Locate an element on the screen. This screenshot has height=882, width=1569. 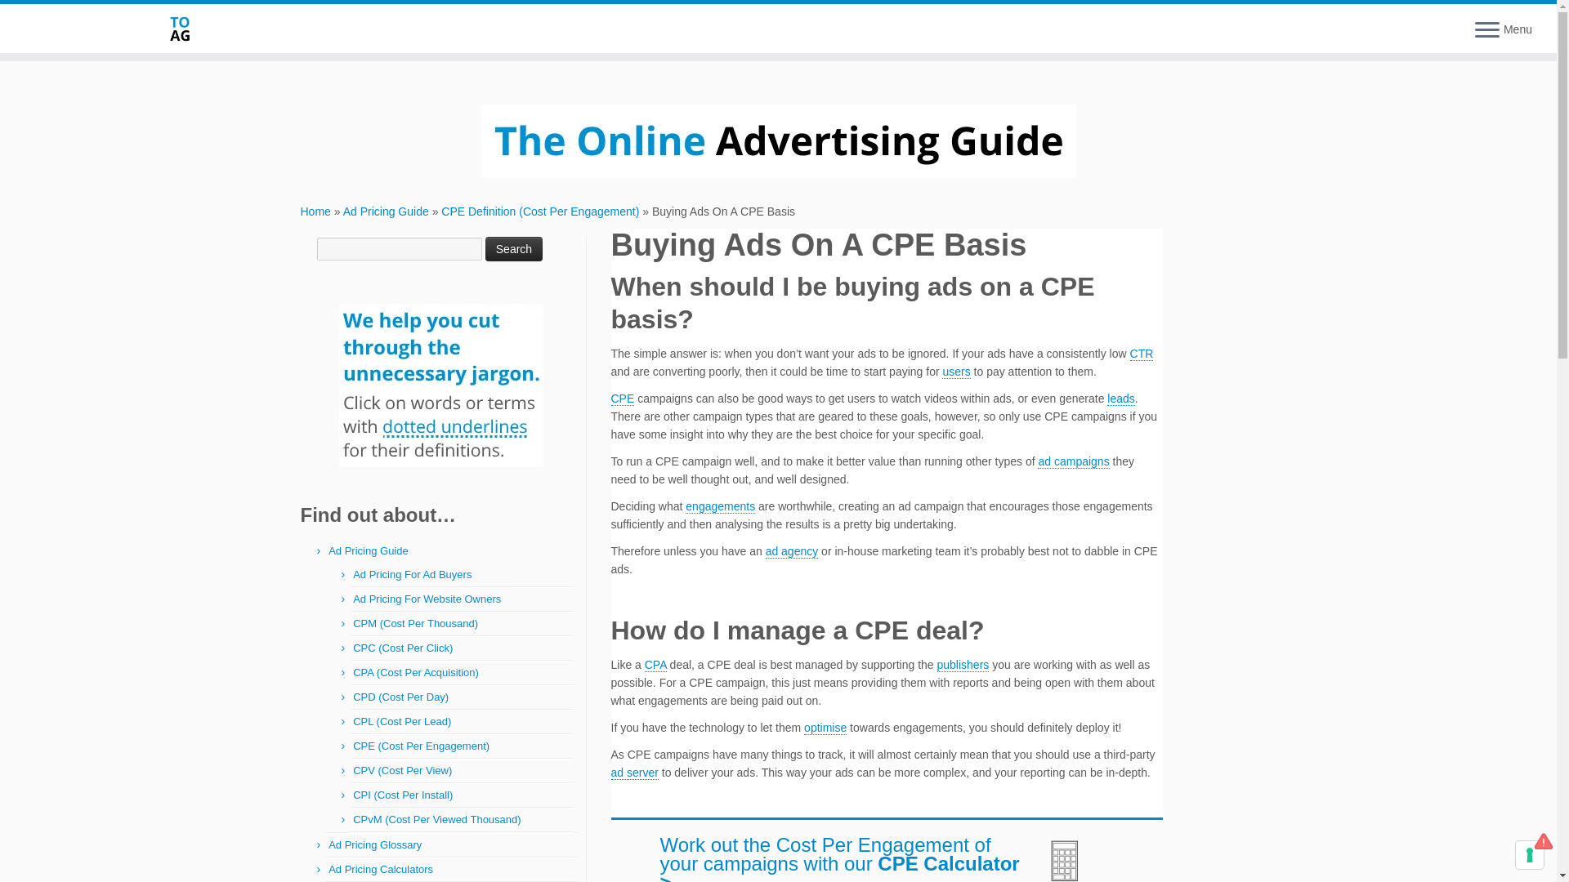
leads is located at coordinates (1121, 399).